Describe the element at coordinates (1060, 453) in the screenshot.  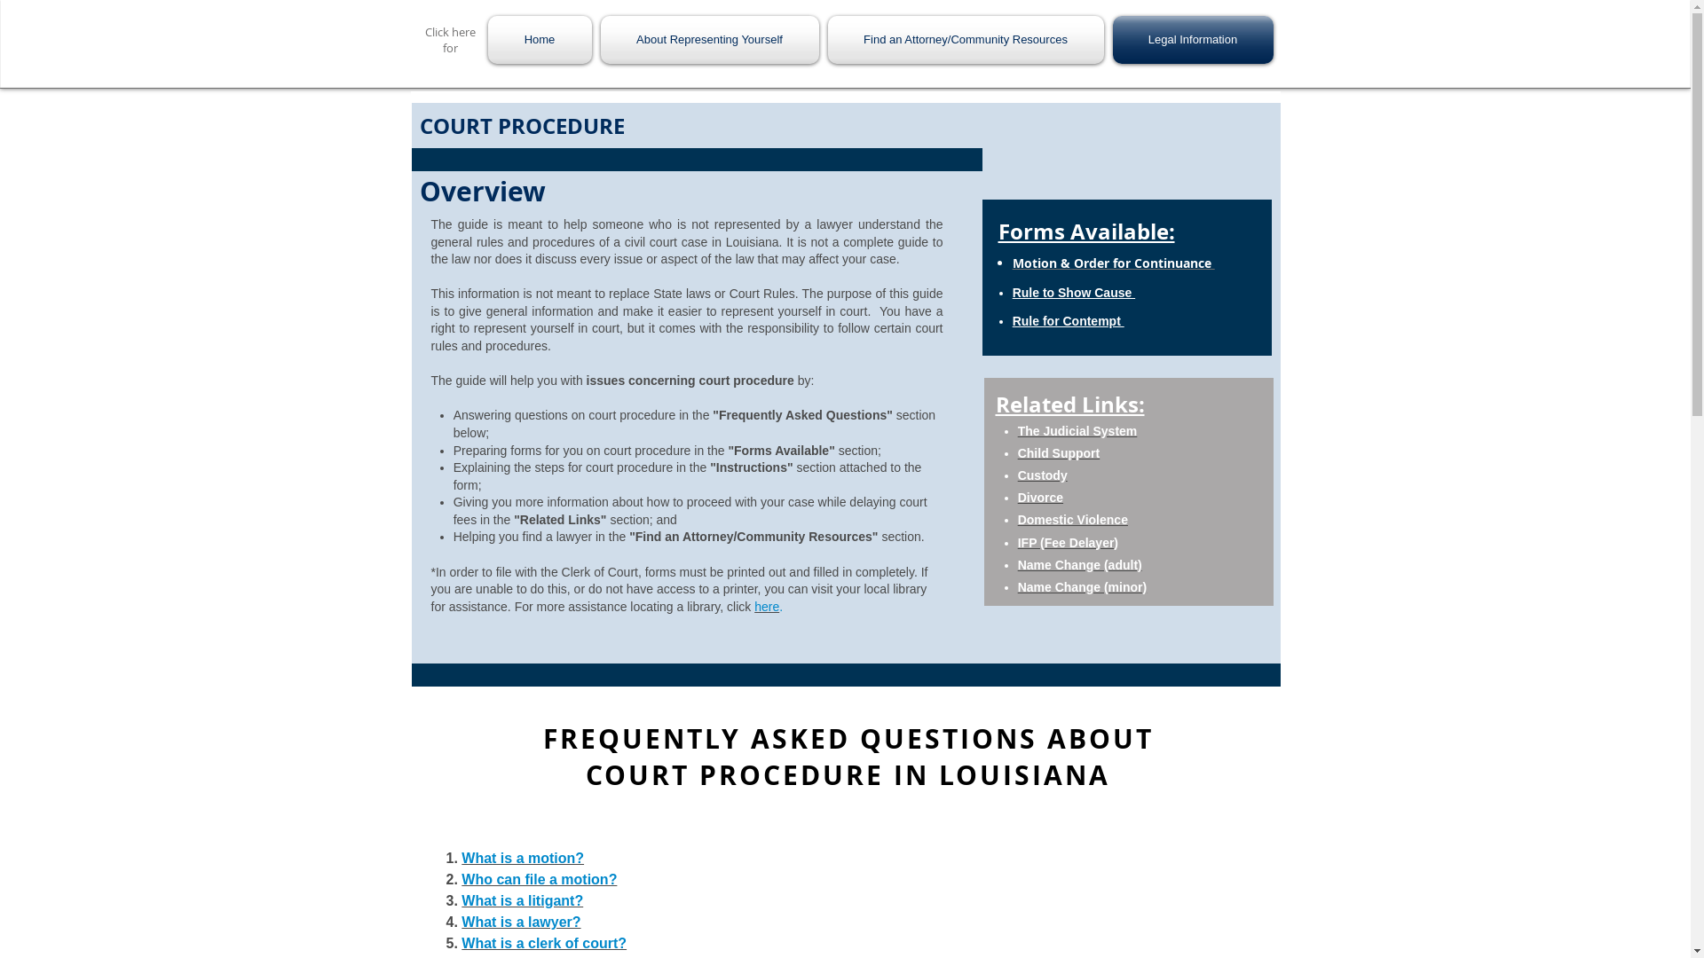
I see `Child Support` at that location.